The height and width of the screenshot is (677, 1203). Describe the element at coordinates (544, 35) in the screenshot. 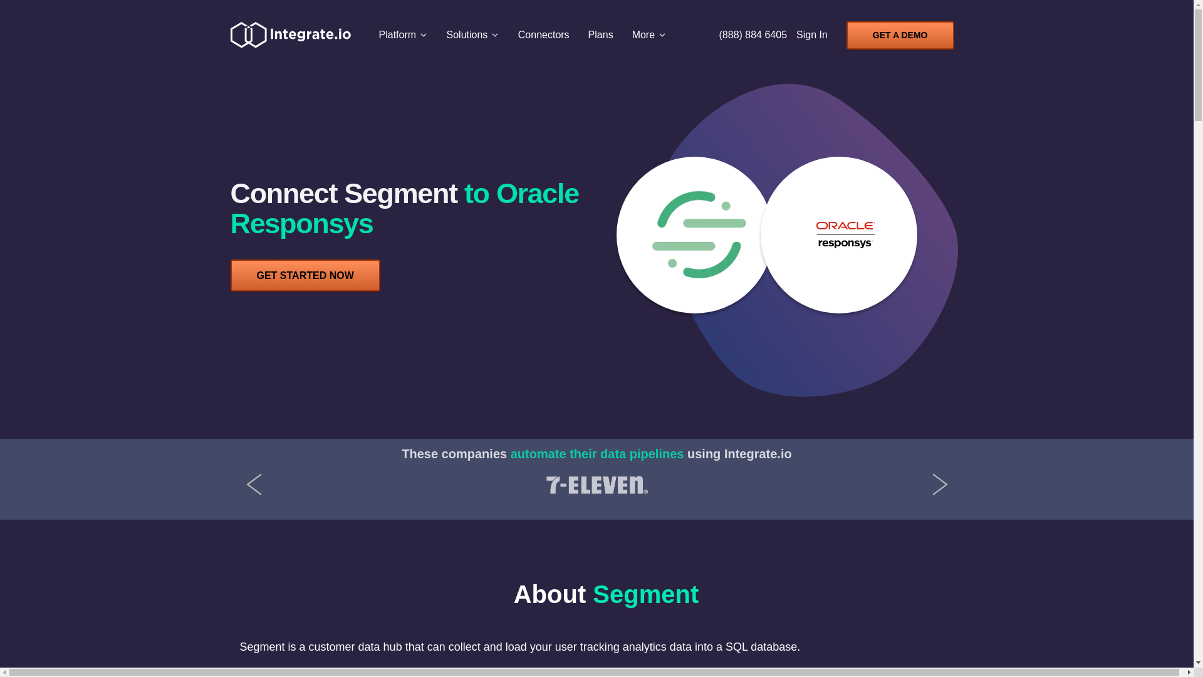

I see `Connectors` at that location.